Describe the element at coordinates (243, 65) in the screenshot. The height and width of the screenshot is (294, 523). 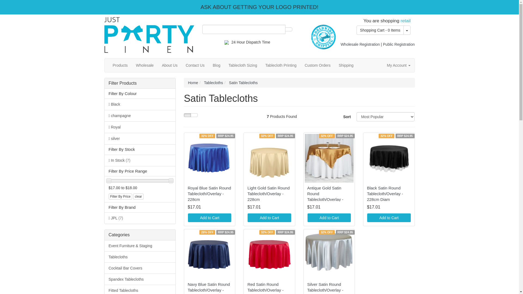
I see `Tablecloth Sizing` at that location.